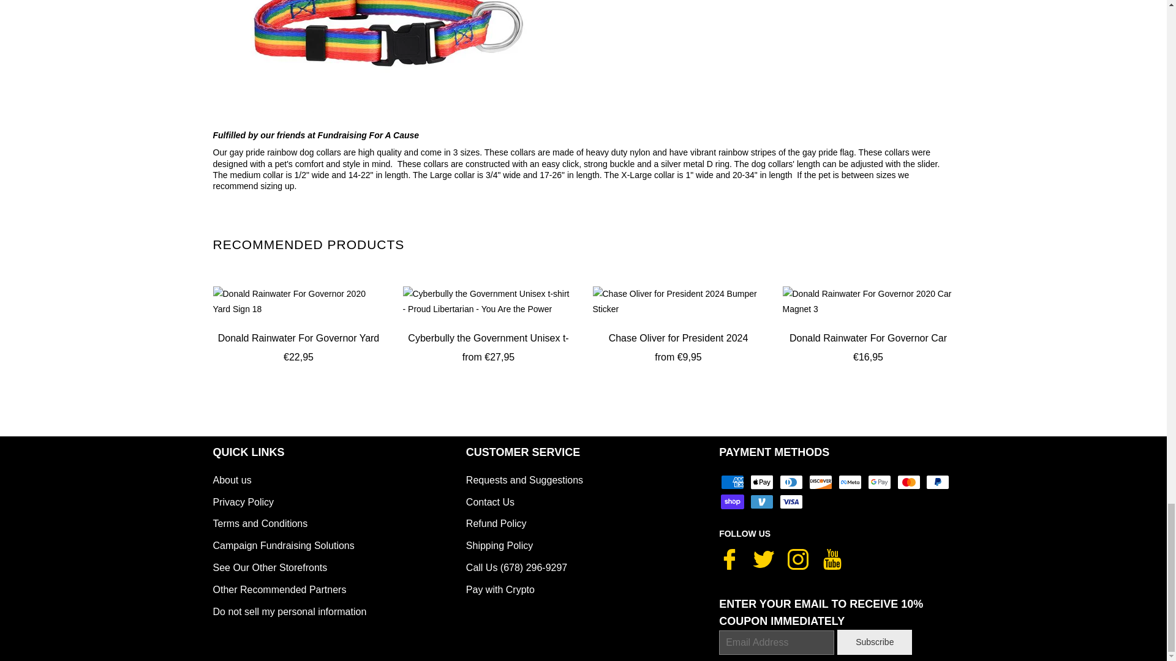 This screenshot has width=1176, height=661. I want to click on Do not sell my personal information, so click(290, 611).